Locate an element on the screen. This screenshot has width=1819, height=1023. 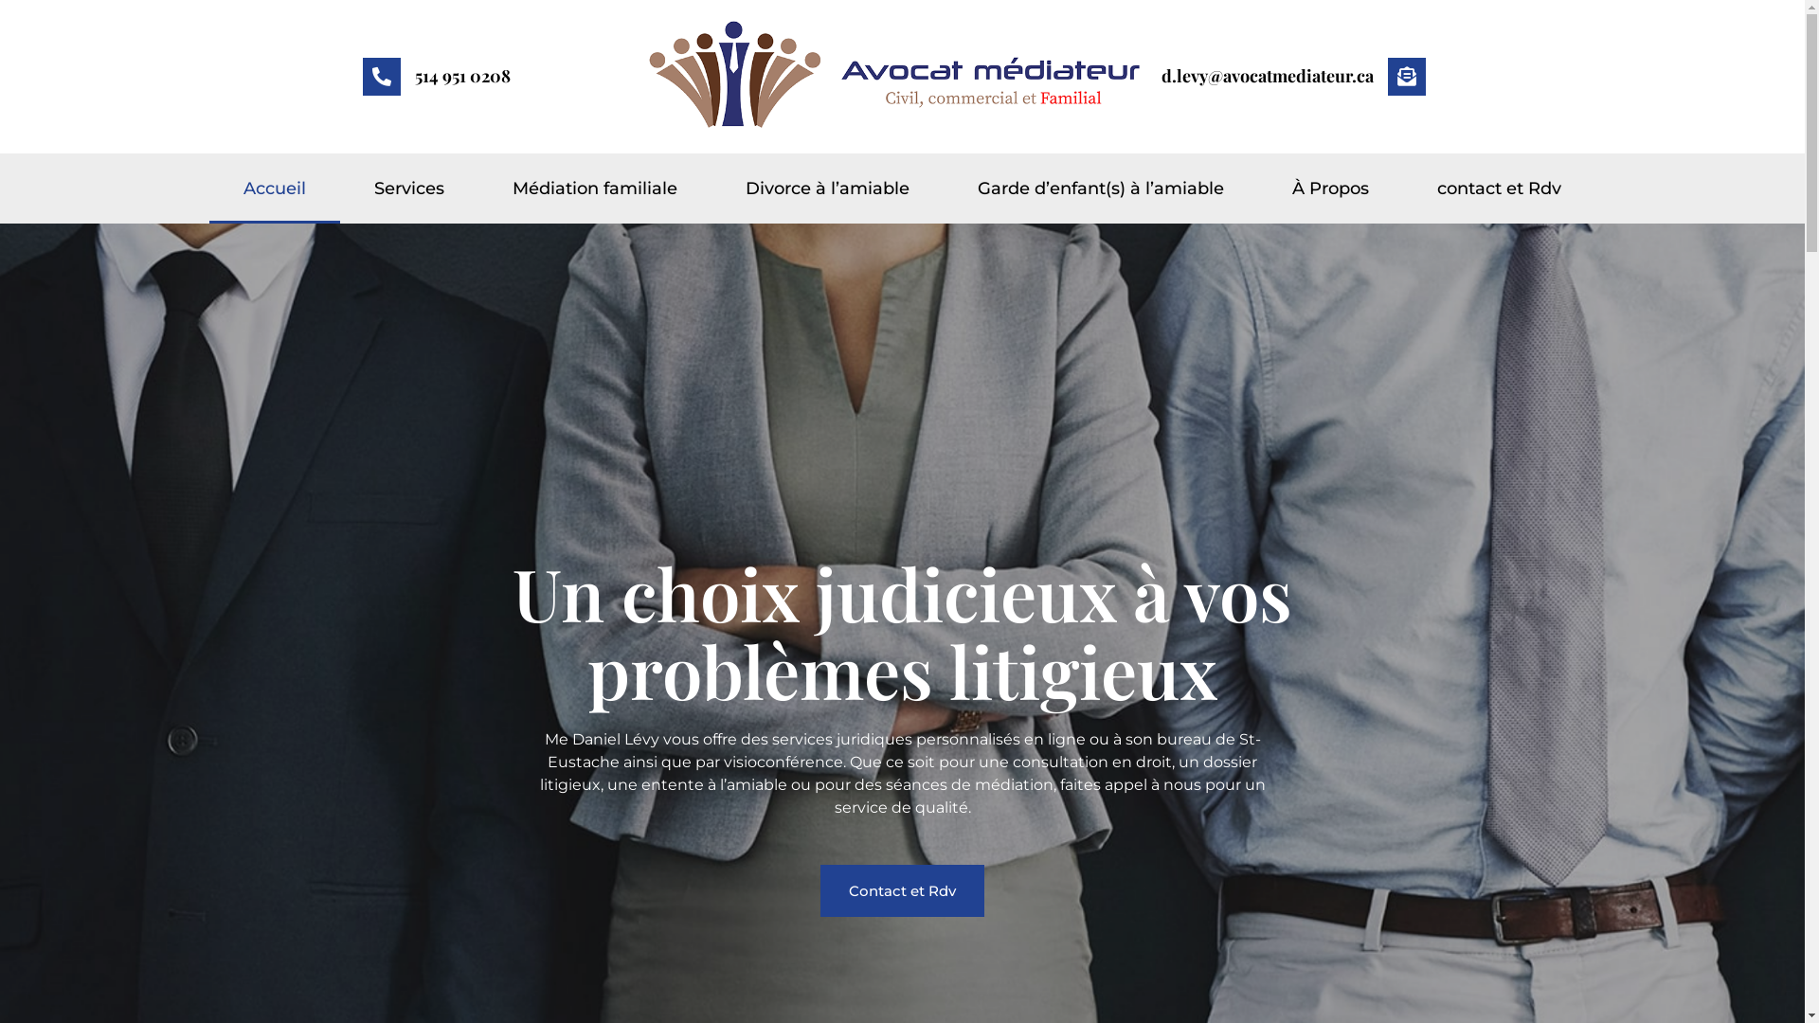
d.levy@avocatmediateur.ca is located at coordinates (1268, 76).